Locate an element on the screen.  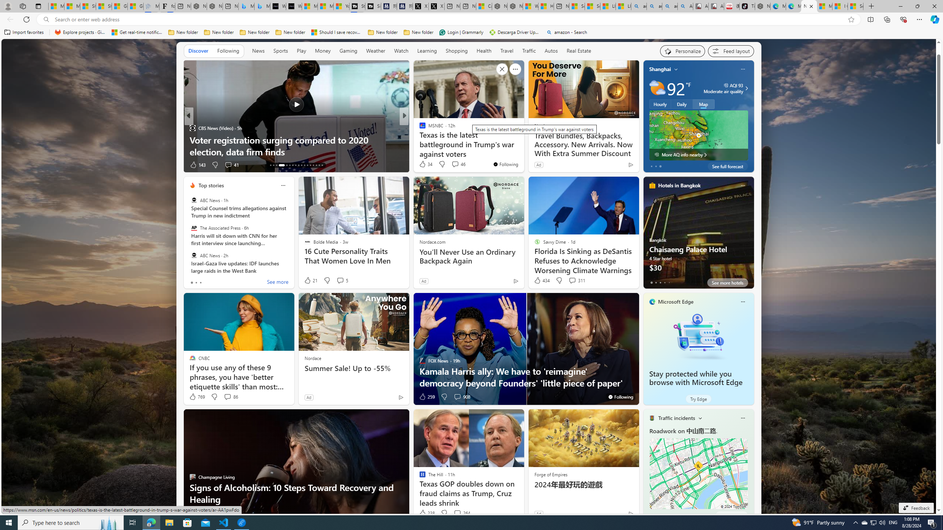
View comments 46 Comment is located at coordinates (458, 164).